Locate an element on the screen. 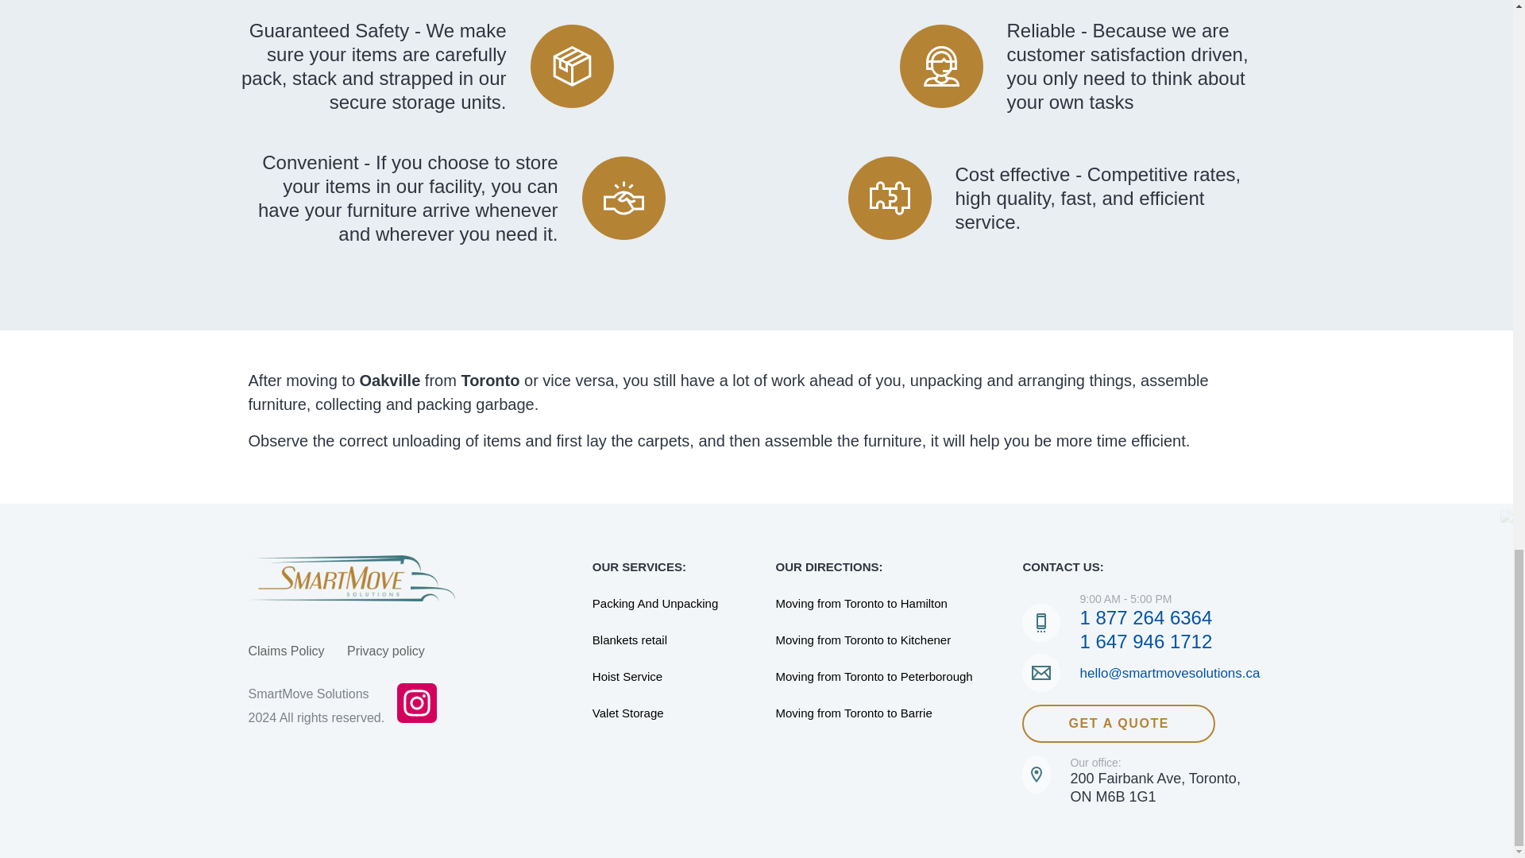 This screenshot has height=858, width=1525. Claims Policy is located at coordinates (285, 651).